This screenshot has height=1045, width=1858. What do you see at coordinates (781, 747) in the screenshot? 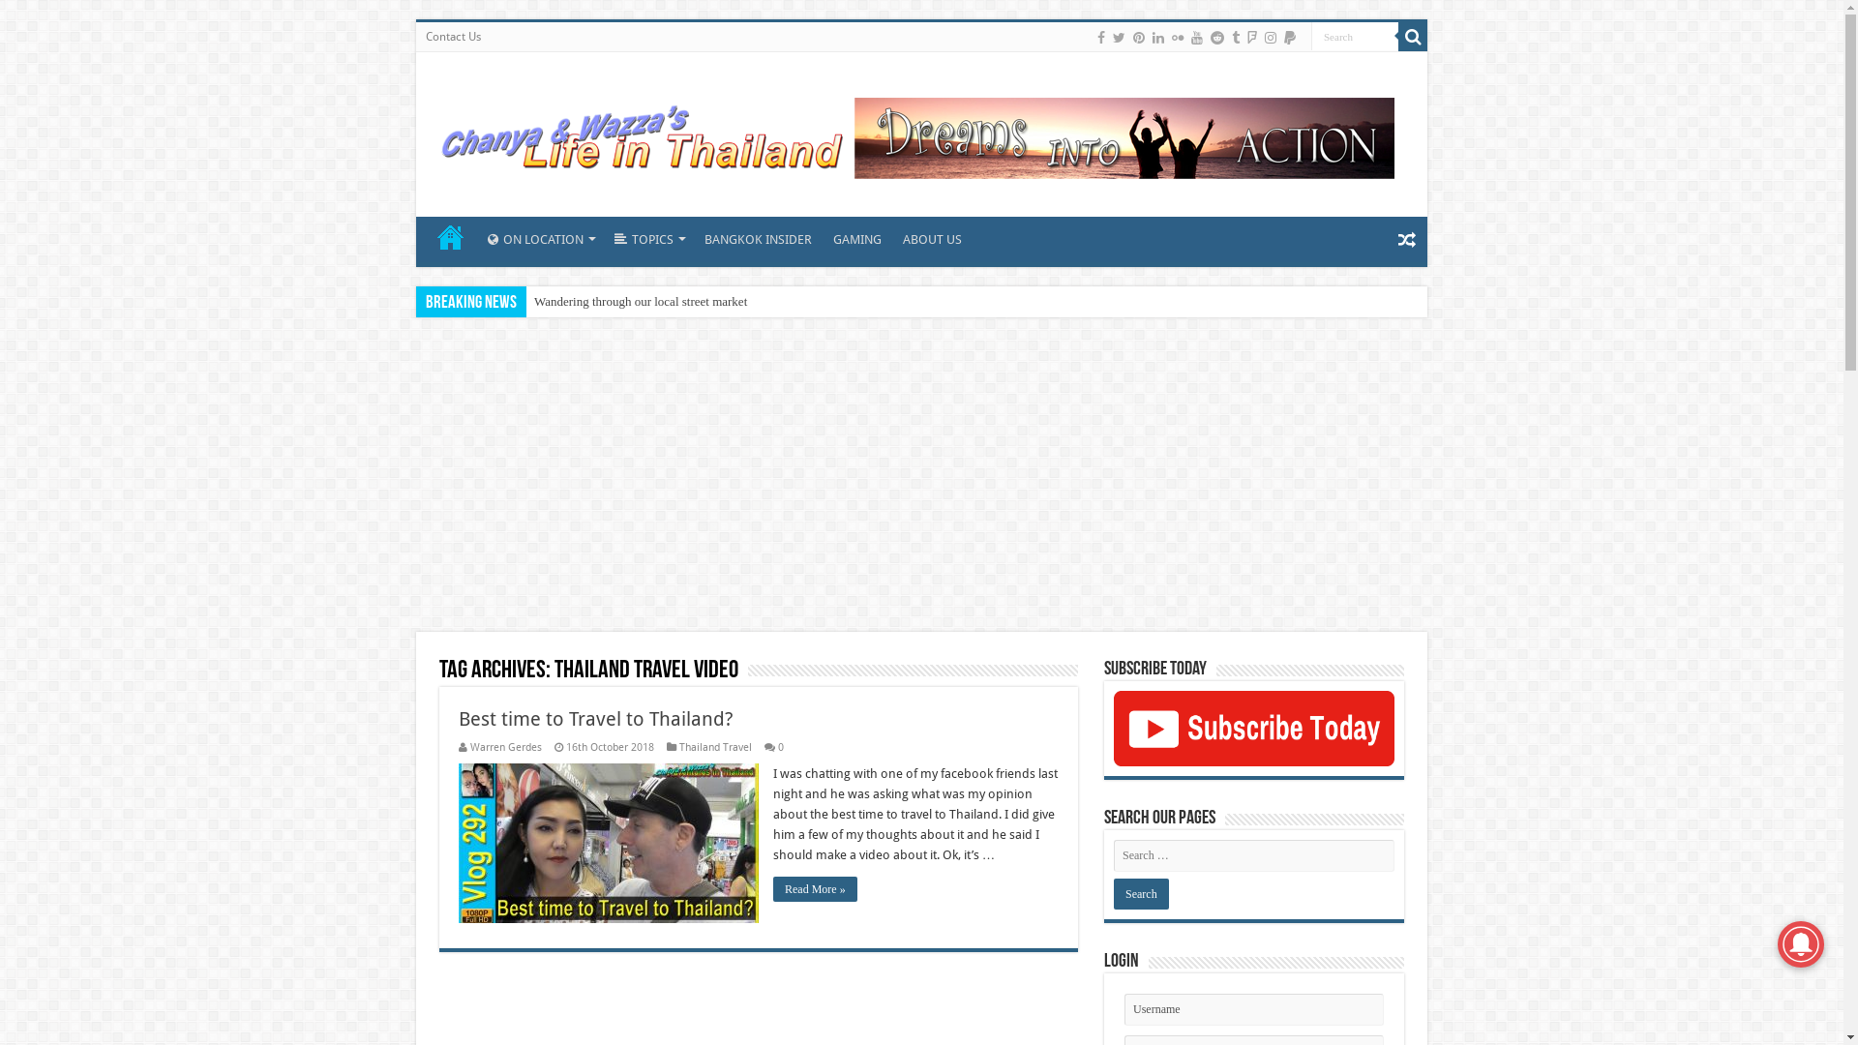
I see `0` at bounding box center [781, 747].